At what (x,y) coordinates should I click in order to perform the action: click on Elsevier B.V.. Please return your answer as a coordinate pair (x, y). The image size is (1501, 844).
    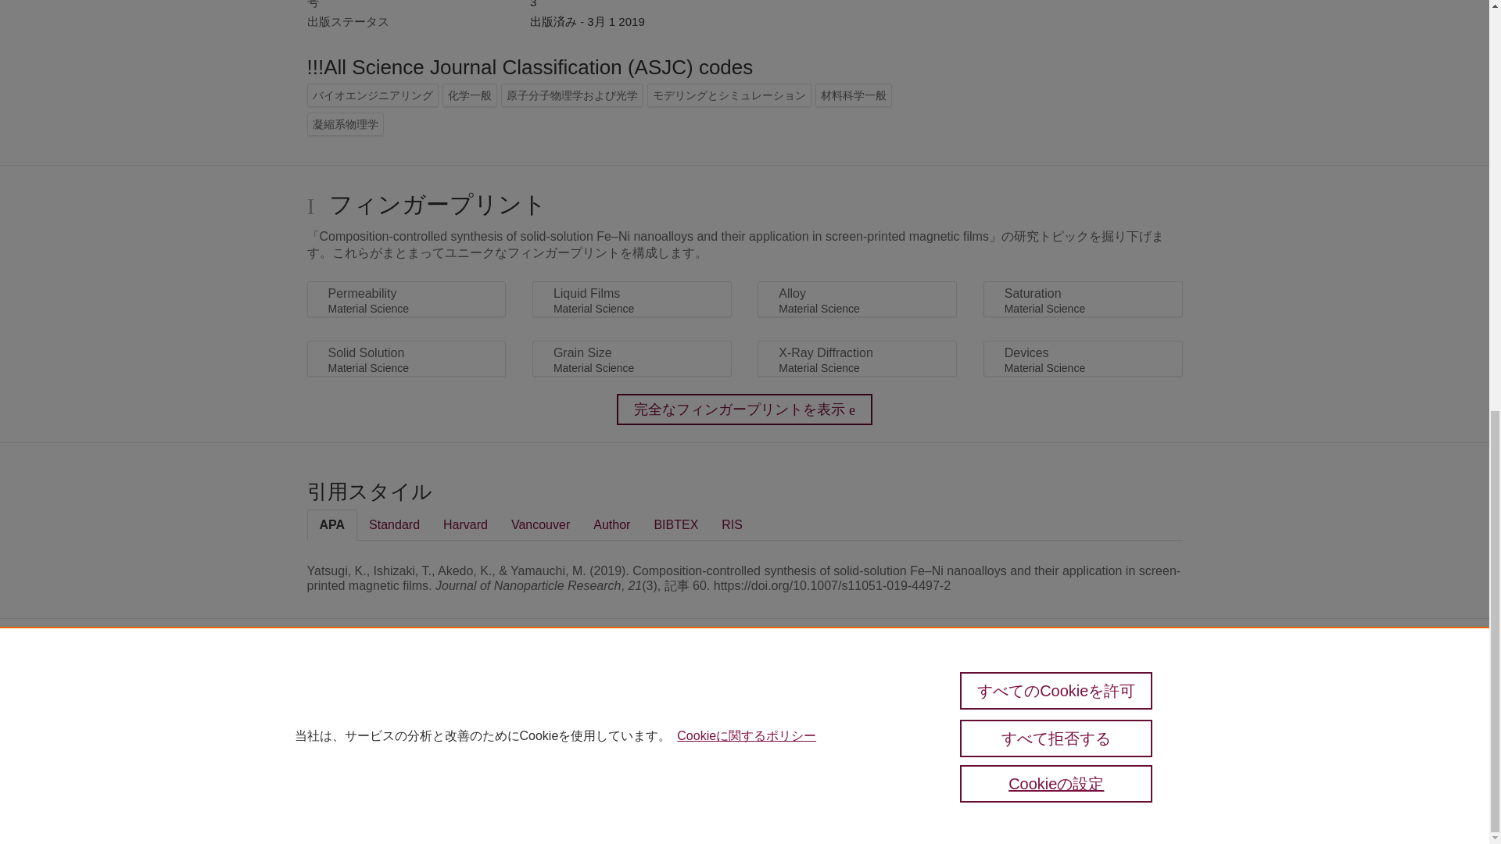
    Looking at the image, I should click on (563, 721).